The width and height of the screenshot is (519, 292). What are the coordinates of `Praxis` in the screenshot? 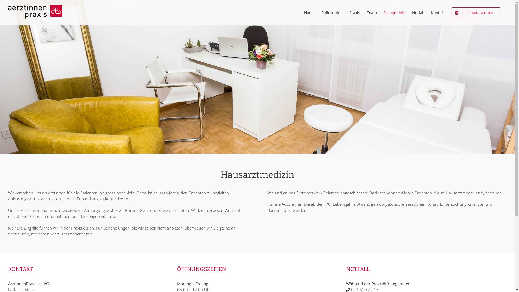 It's located at (355, 13).